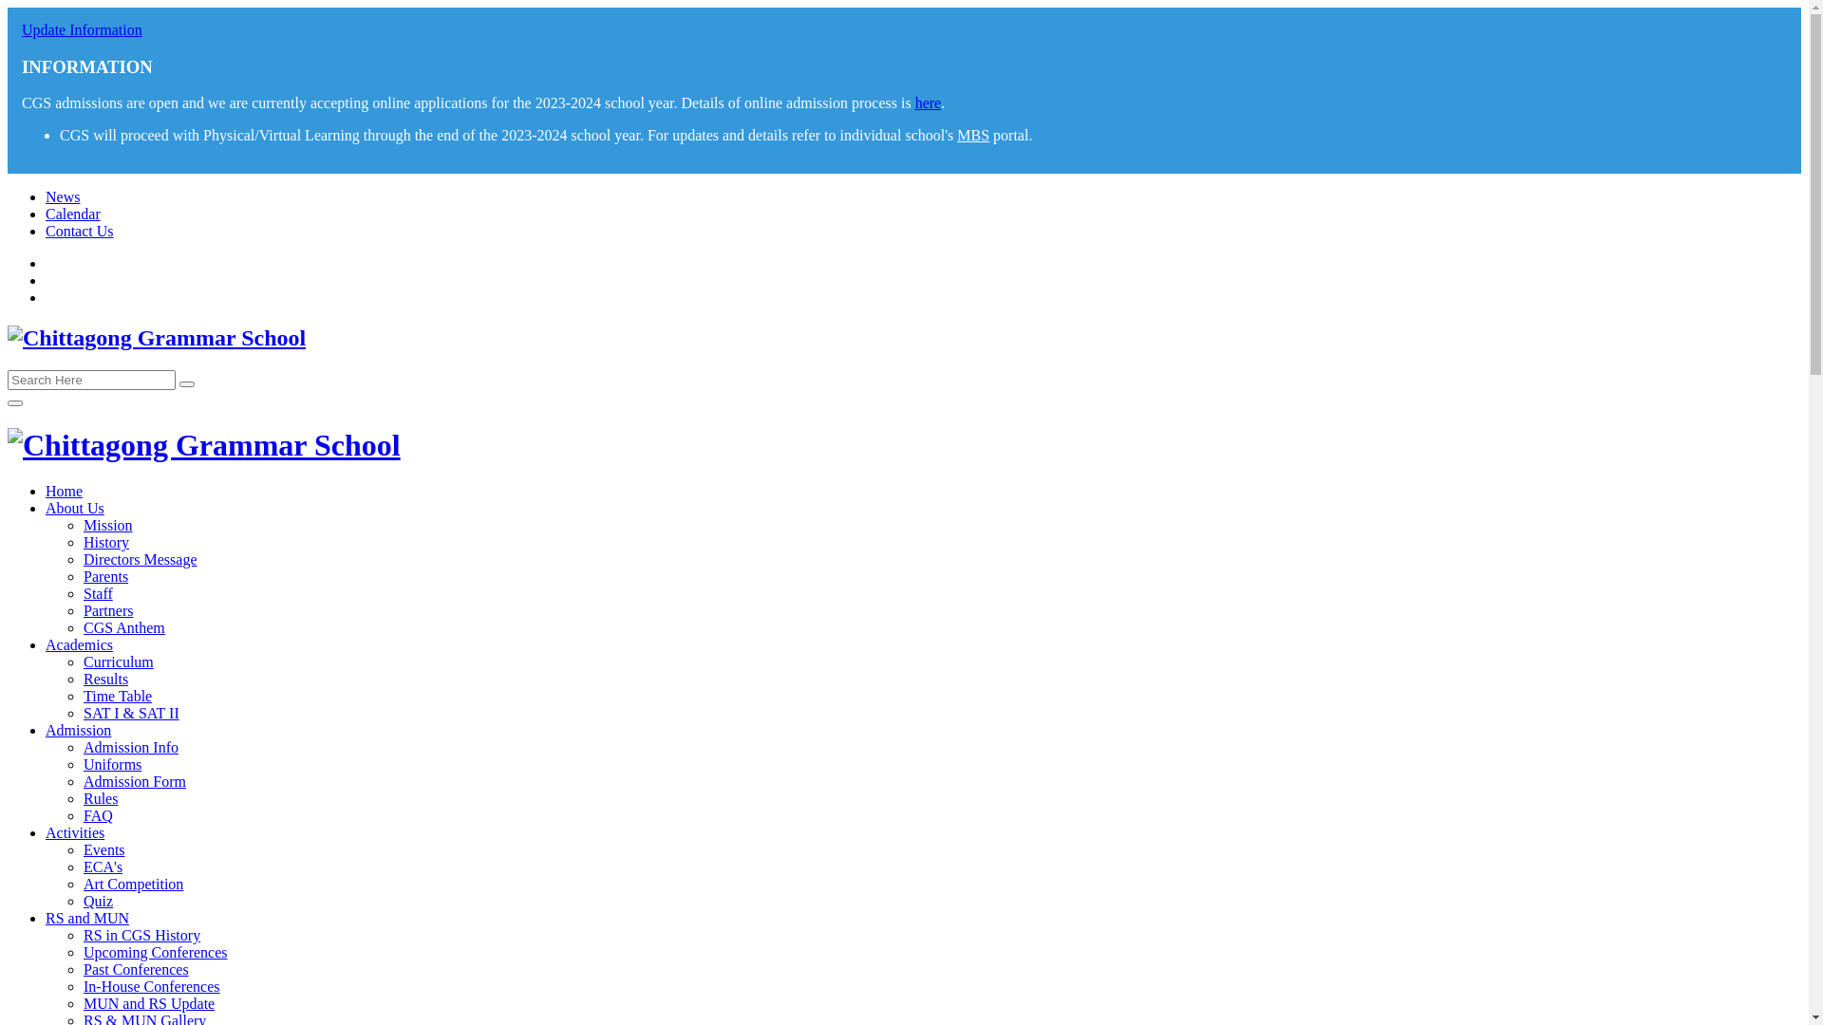  Describe the element at coordinates (104, 850) in the screenshot. I see `Events` at that location.